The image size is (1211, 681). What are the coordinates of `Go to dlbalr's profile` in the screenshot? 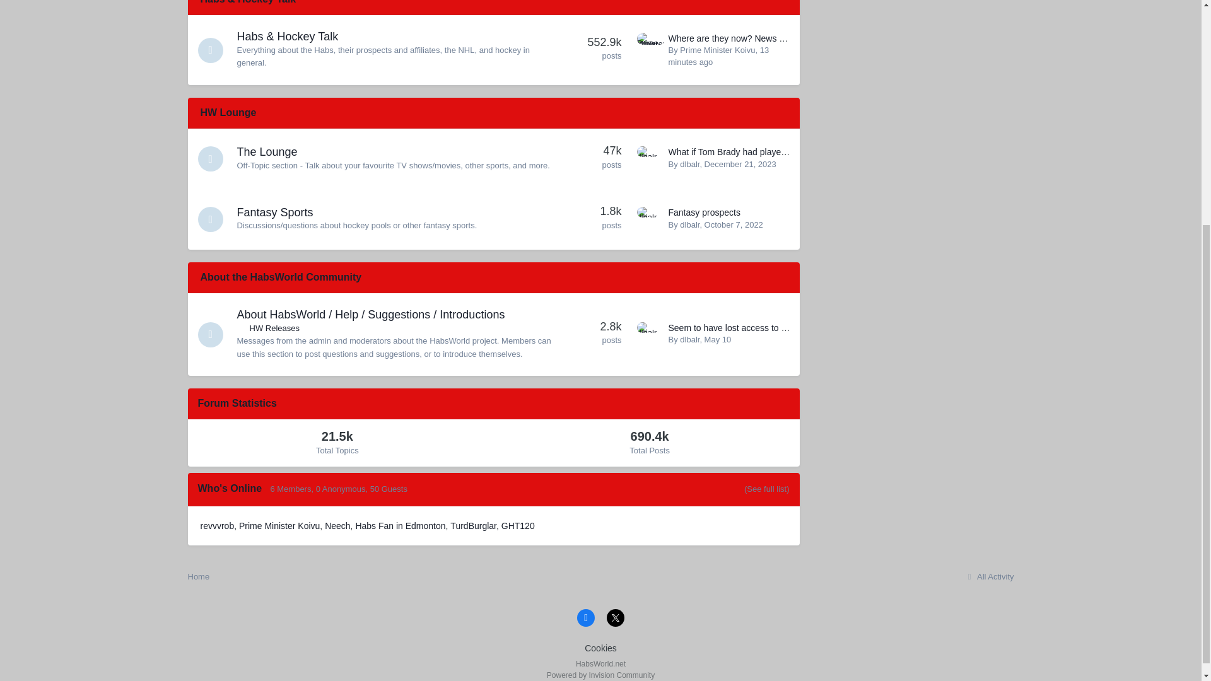 It's located at (689, 164).